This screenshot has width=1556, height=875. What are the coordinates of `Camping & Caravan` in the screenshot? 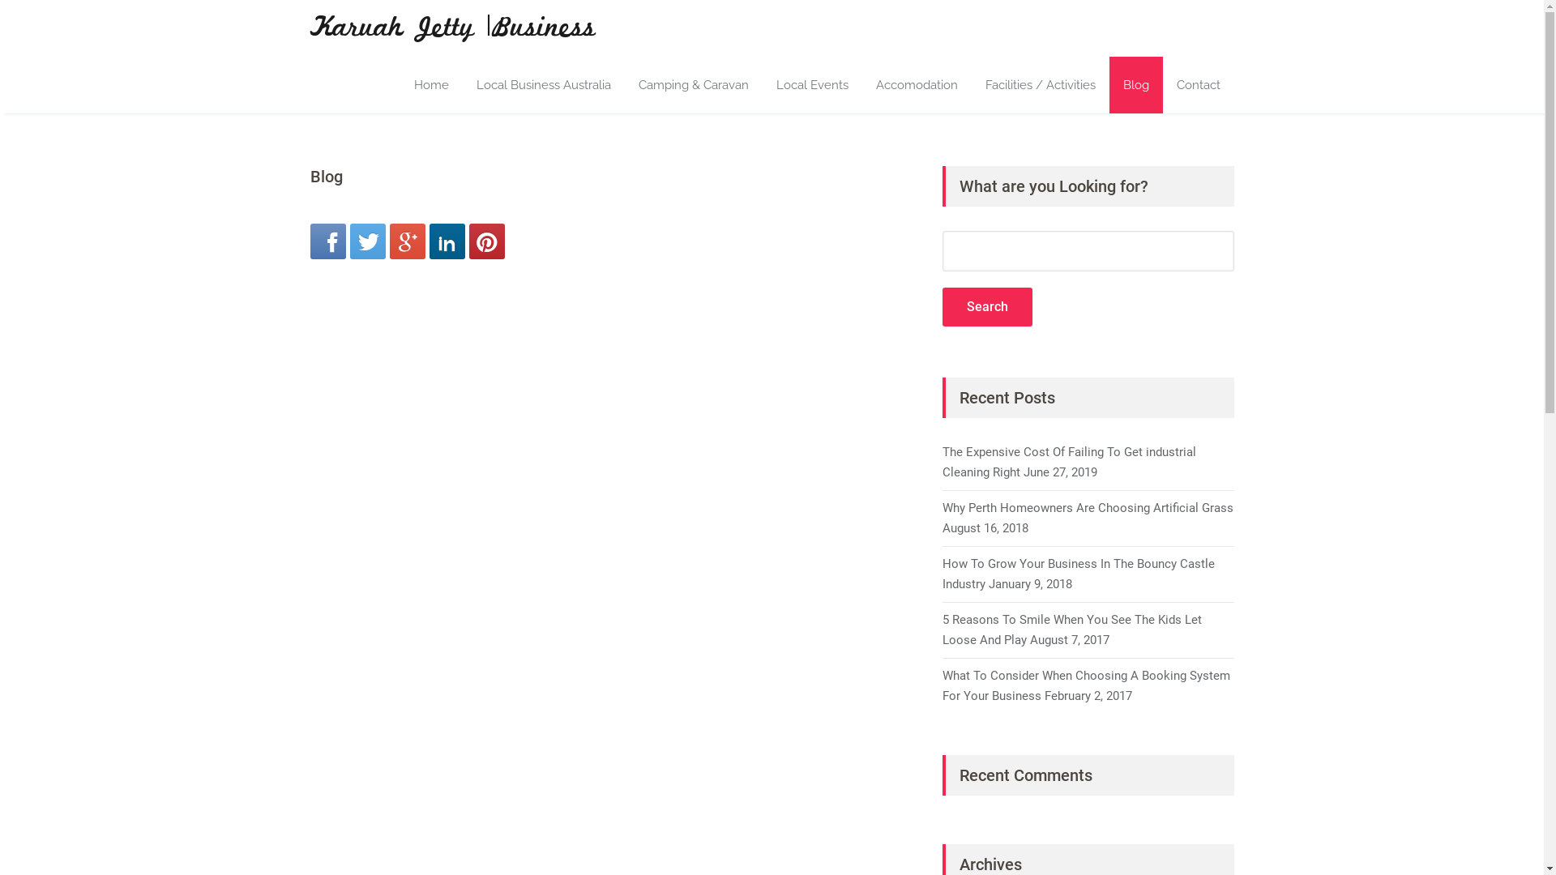 It's located at (693, 85).